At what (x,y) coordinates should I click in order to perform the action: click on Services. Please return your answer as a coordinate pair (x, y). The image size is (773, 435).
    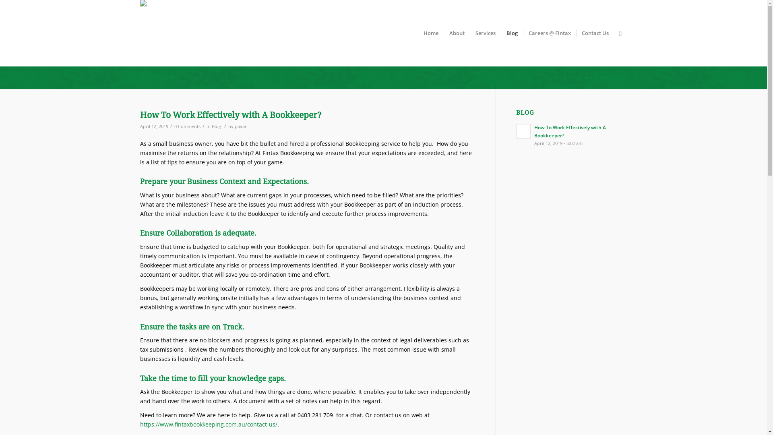
    Looking at the image, I should click on (486, 33).